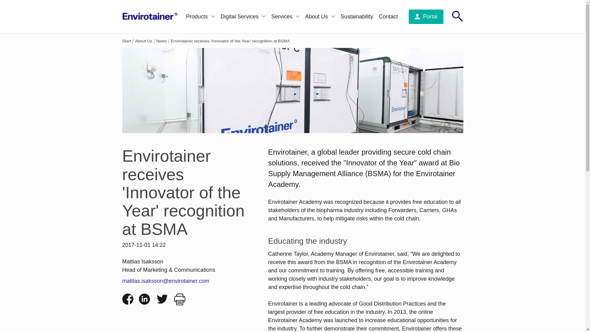  I want to click on About Us, so click(320, 16).